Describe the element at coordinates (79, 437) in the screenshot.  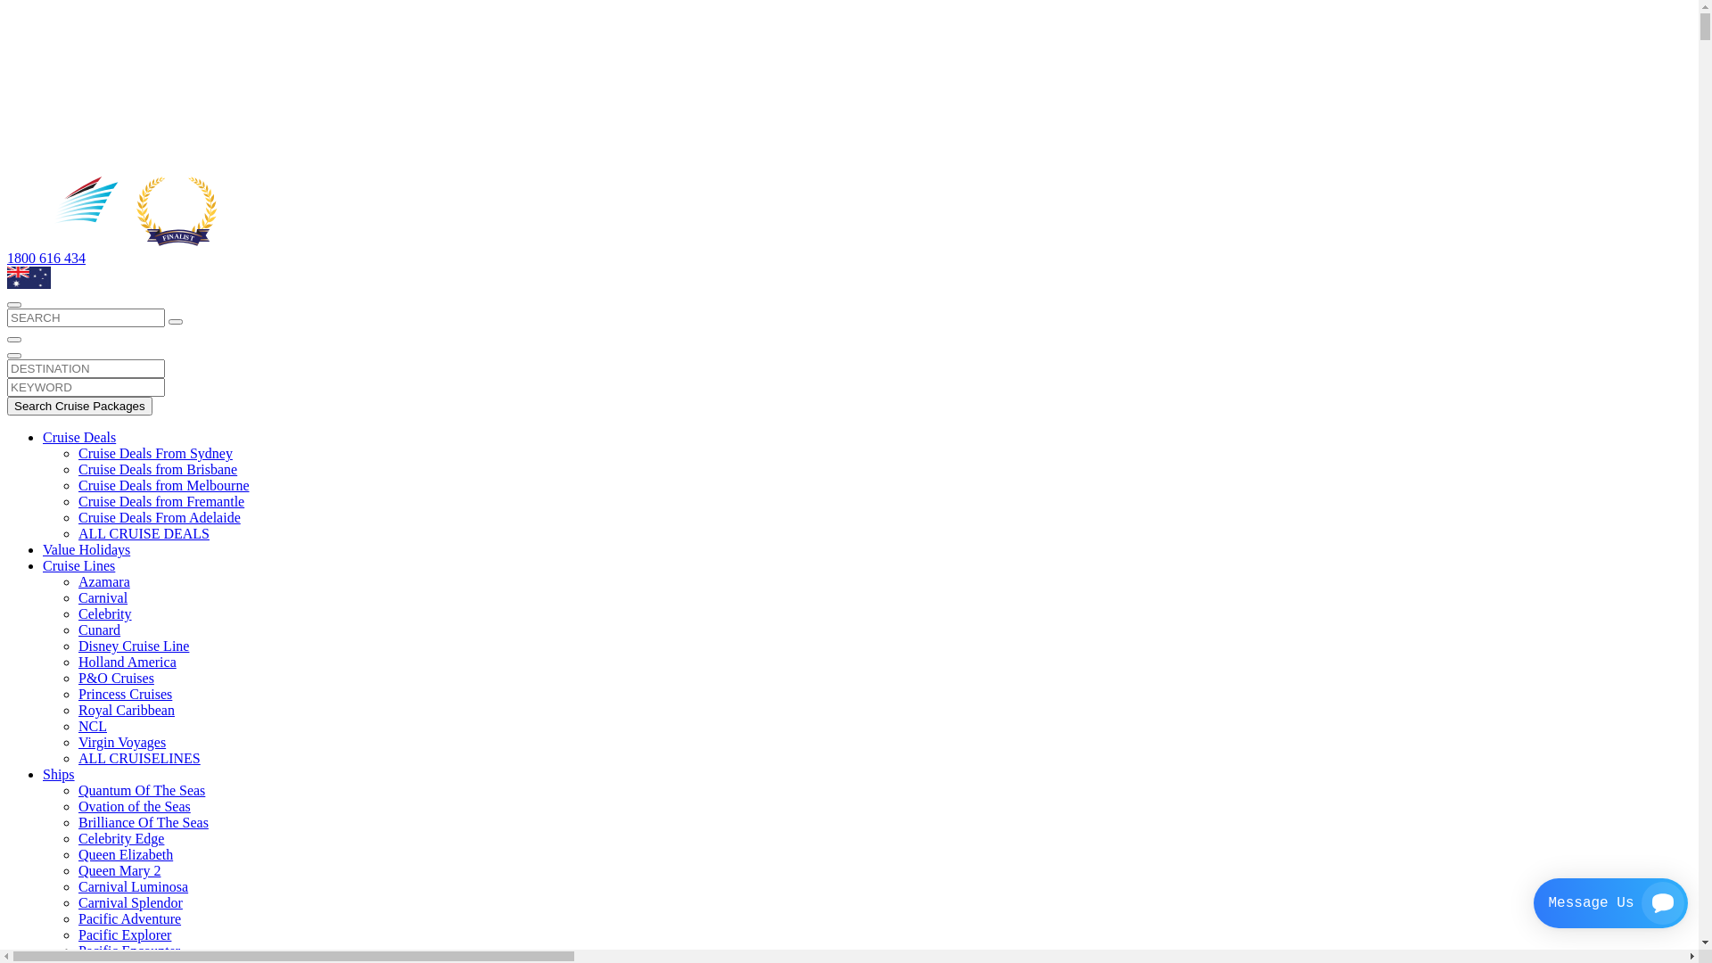
I see `Cruise Deals` at that location.